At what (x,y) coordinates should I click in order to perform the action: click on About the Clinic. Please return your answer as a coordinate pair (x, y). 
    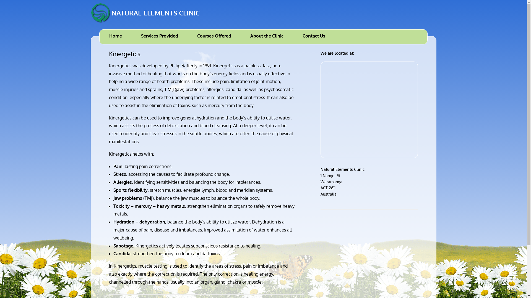
    Looking at the image, I should click on (267, 37).